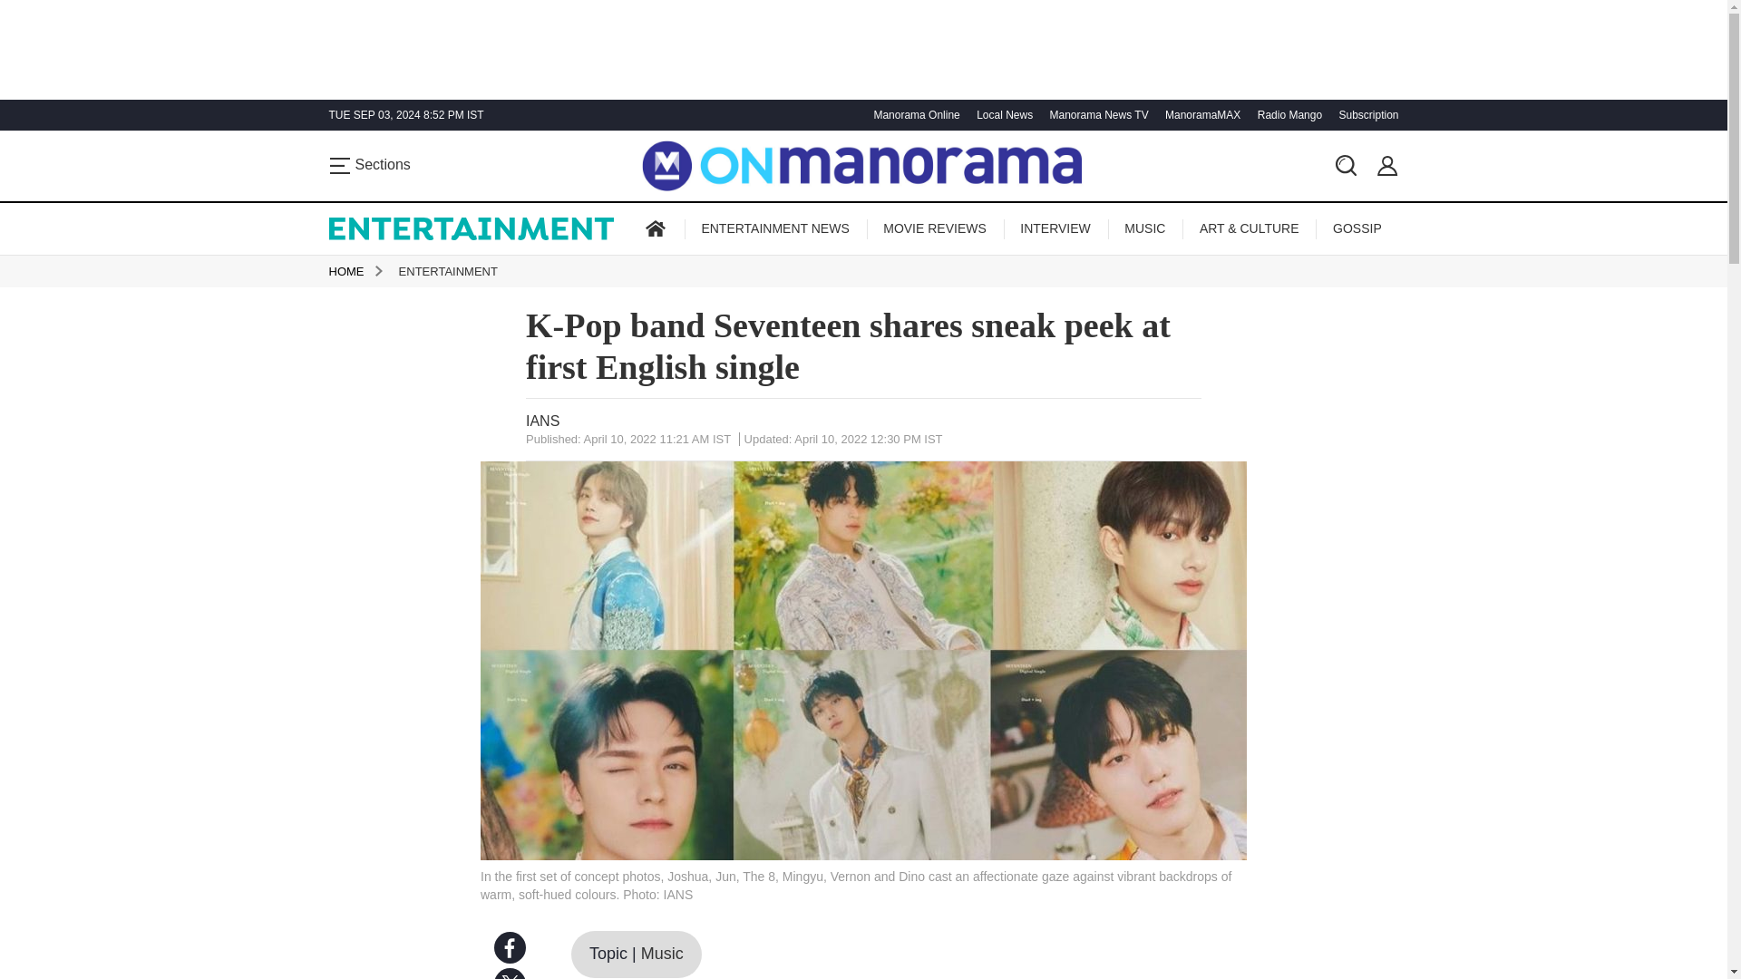  What do you see at coordinates (1001, 114) in the screenshot?
I see `Local News` at bounding box center [1001, 114].